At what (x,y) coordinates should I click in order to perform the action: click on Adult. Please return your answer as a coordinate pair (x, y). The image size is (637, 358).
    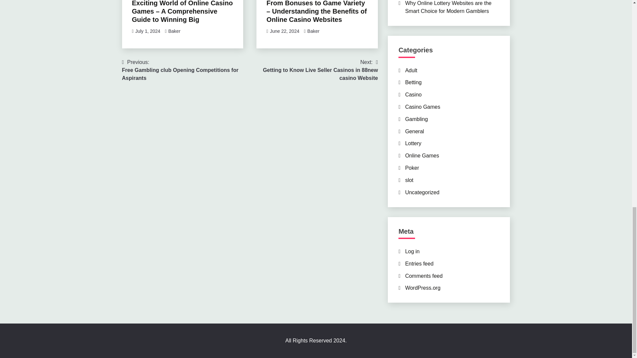
    Looking at the image, I should click on (411, 70).